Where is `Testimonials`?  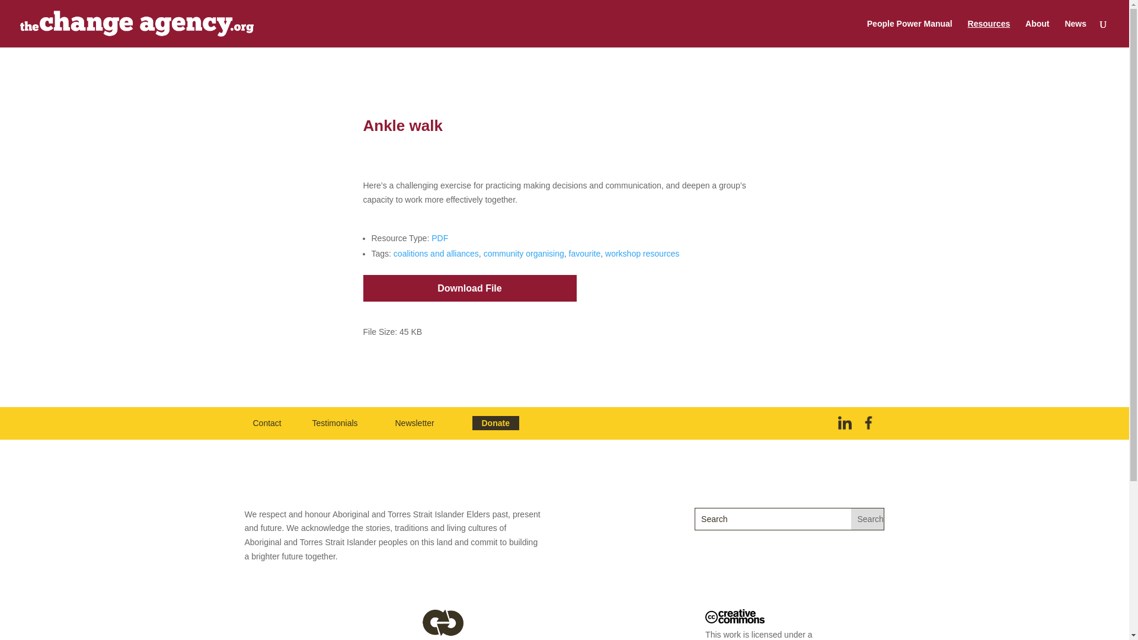
Testimonials is located at coordinates (334, 423).